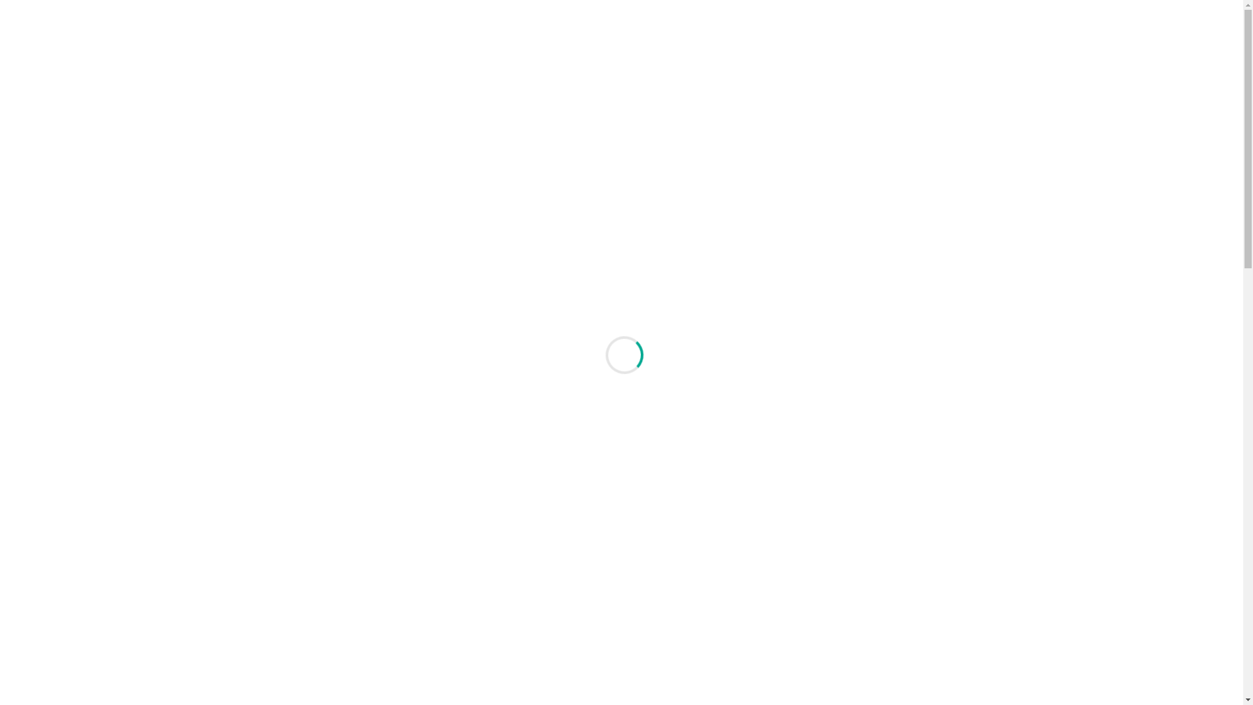  Describe the element at coordinates (754, 58) in the screenshot. I see `SERVICES` at that location.